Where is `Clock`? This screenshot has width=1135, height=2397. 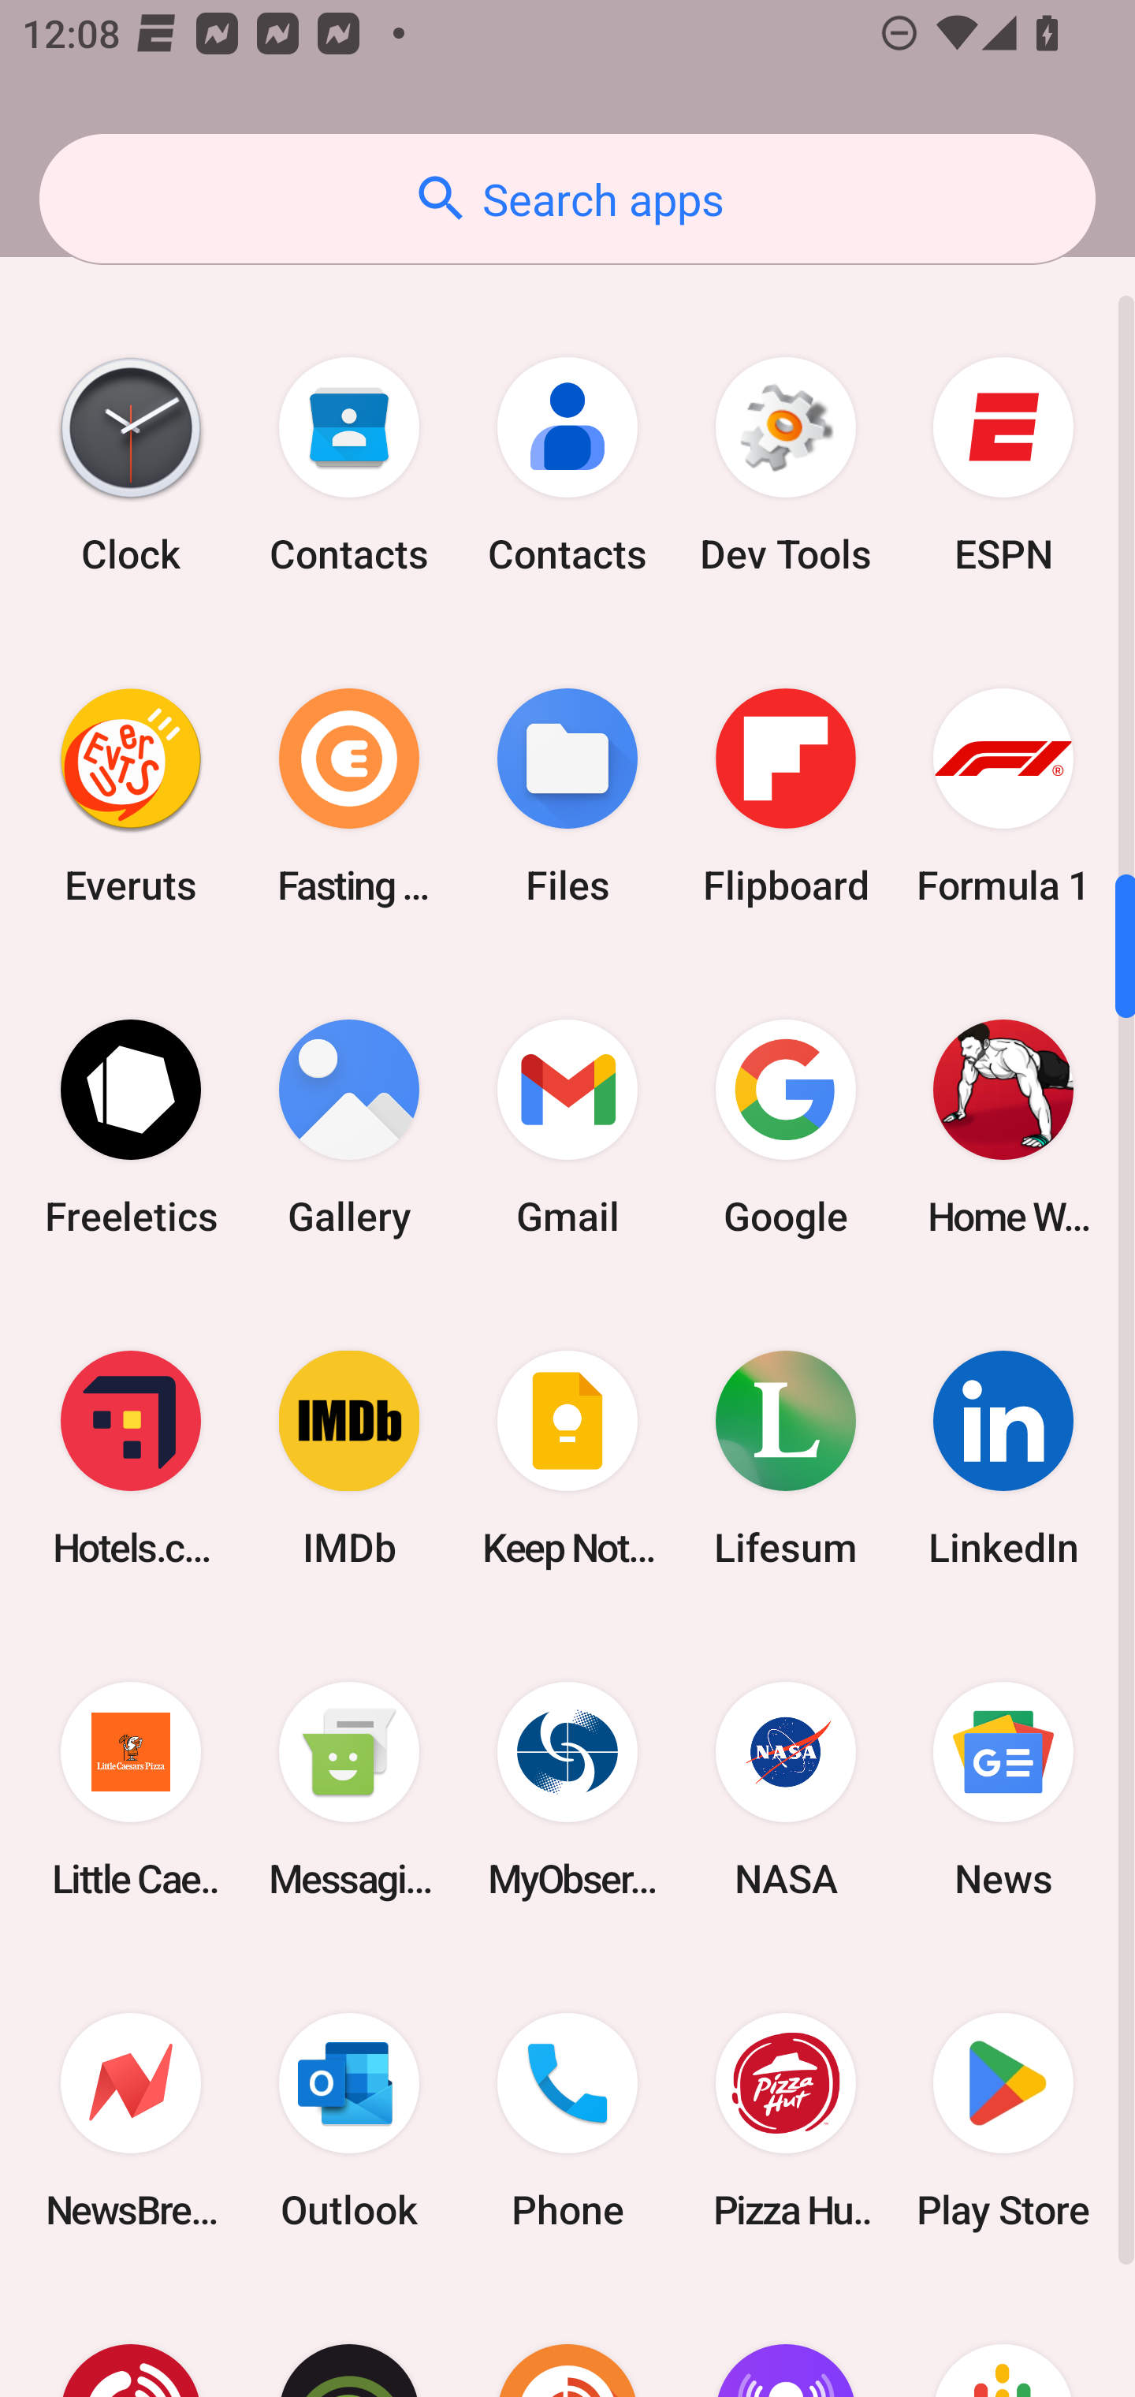
Clock is located at coordinates (131, 465).